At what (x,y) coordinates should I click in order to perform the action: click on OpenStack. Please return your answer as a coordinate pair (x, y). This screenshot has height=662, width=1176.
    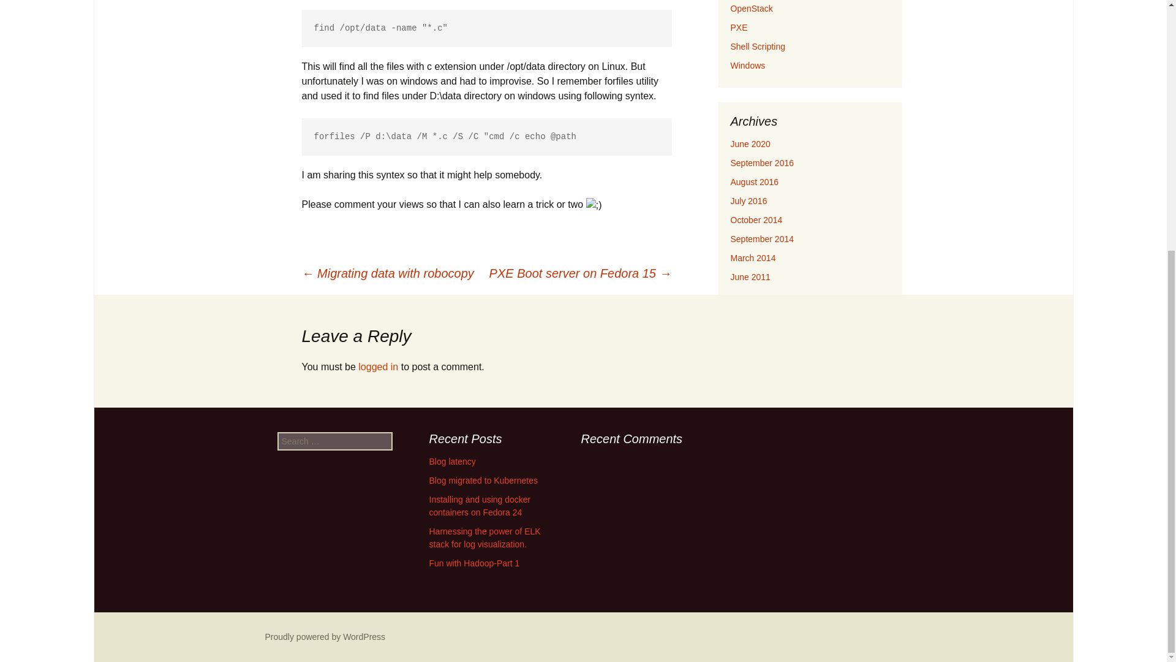
    Looking at the image, I should click on (751, 9).